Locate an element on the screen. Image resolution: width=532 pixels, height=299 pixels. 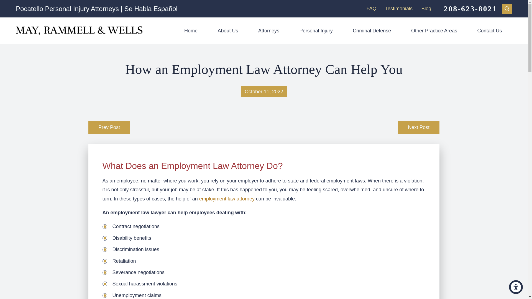
Search Icon is located at coordinates (507, 8).